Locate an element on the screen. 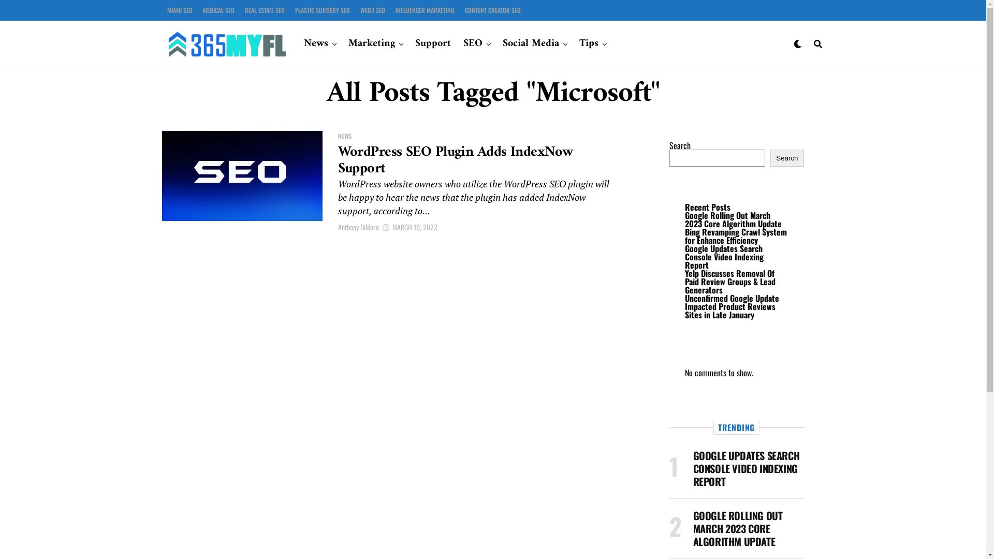  Support is located at coordinates (433, 44).